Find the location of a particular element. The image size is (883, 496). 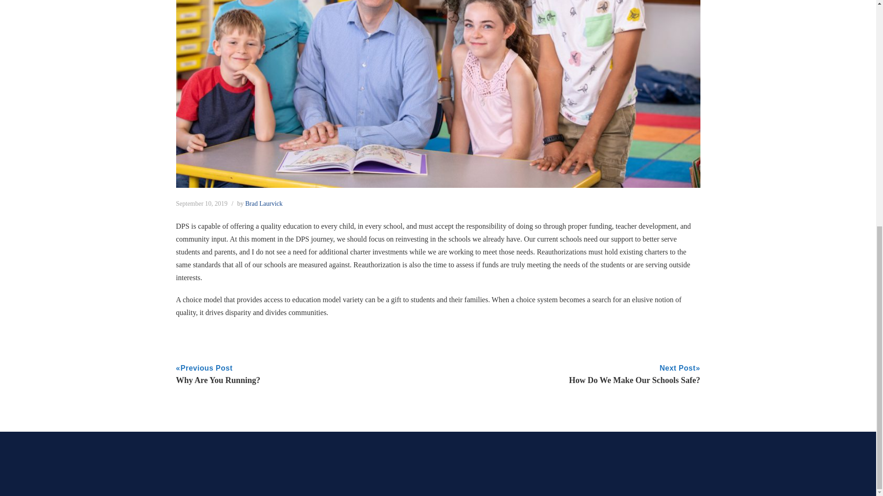

Brad Laurvick is located at coordinates (264, 204).